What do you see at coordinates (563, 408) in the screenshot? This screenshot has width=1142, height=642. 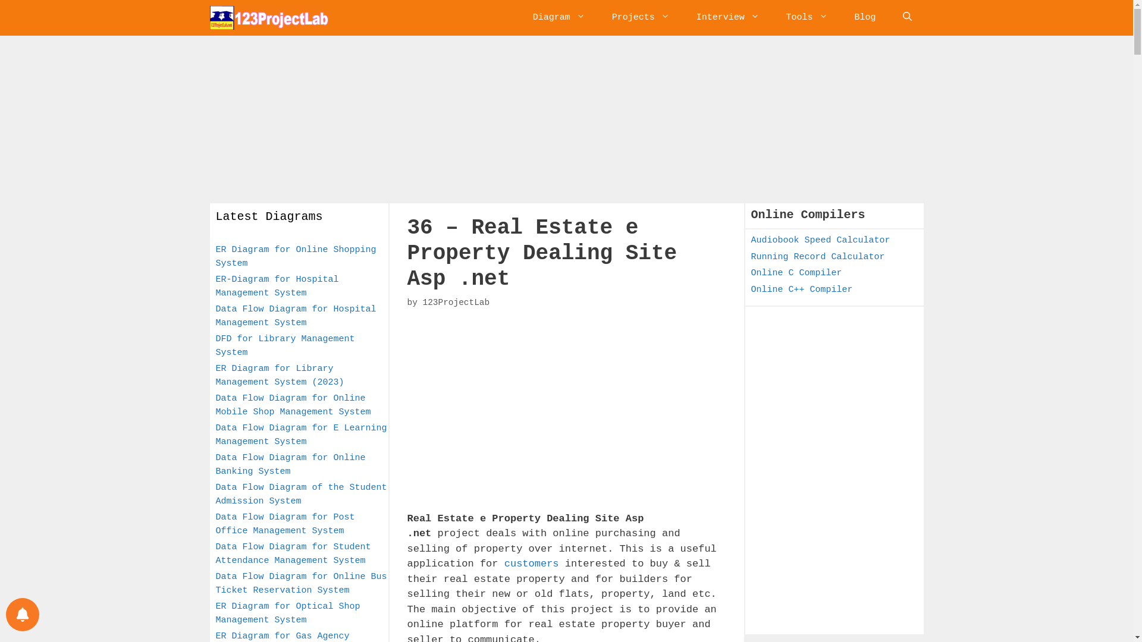 I see `Advertisement` at bounding box center [563, 408].